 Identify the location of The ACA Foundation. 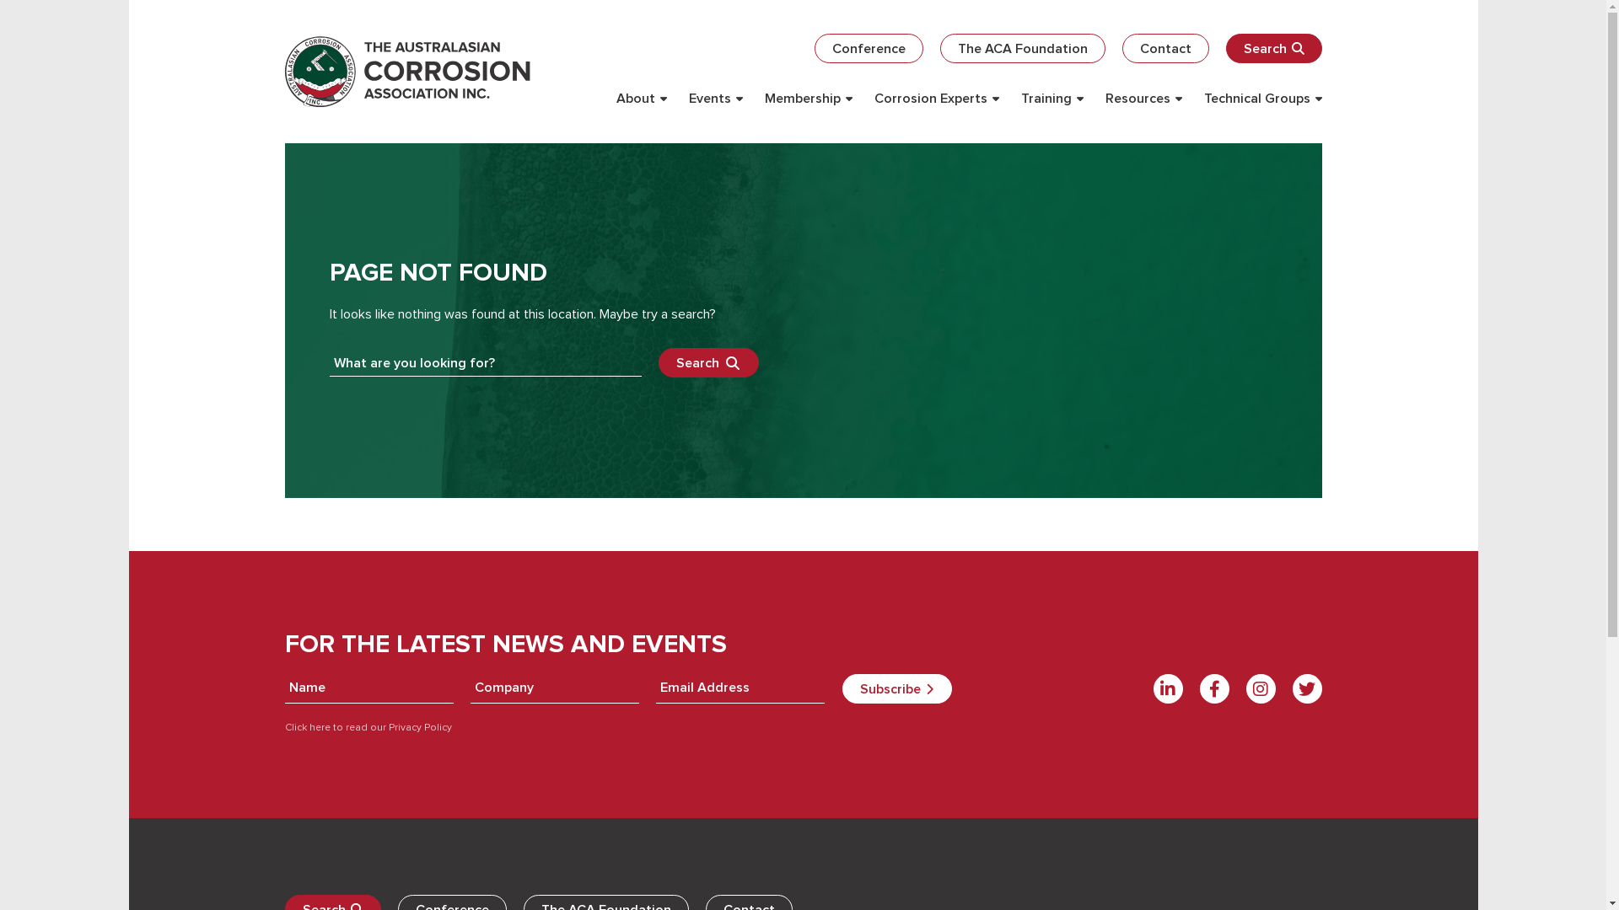
(1022, 49).